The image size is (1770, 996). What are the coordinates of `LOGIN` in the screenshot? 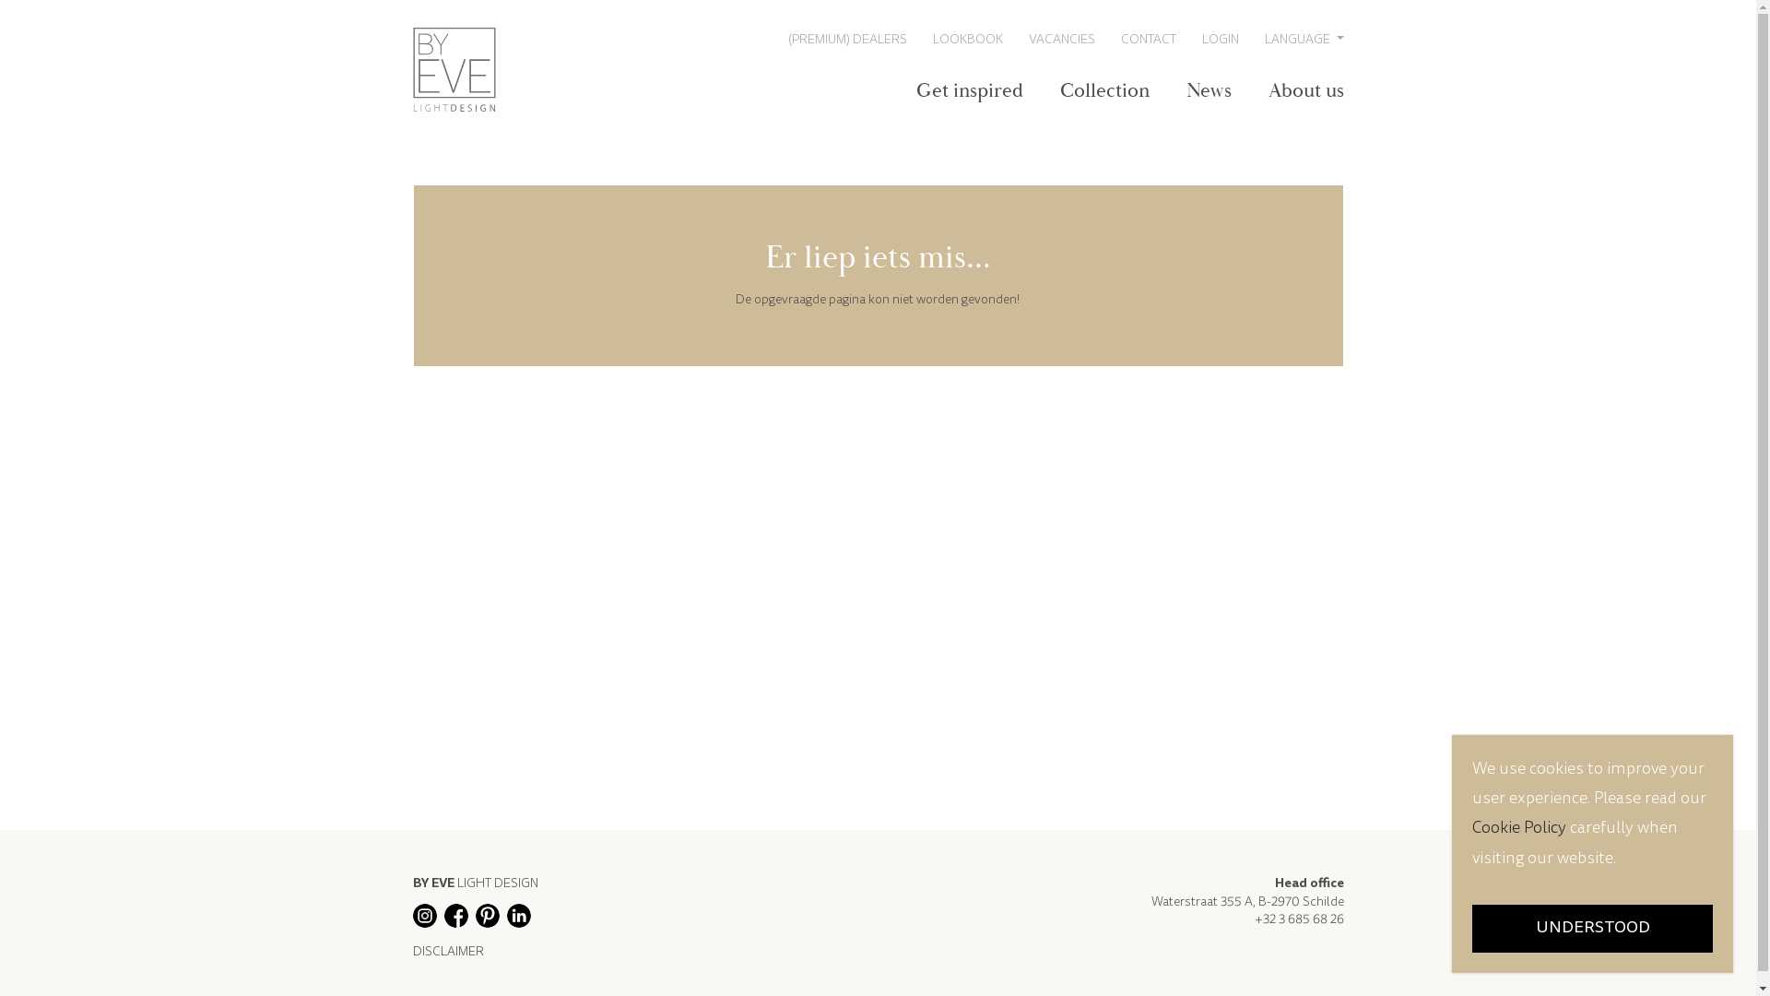 It's located at (1221, 39).